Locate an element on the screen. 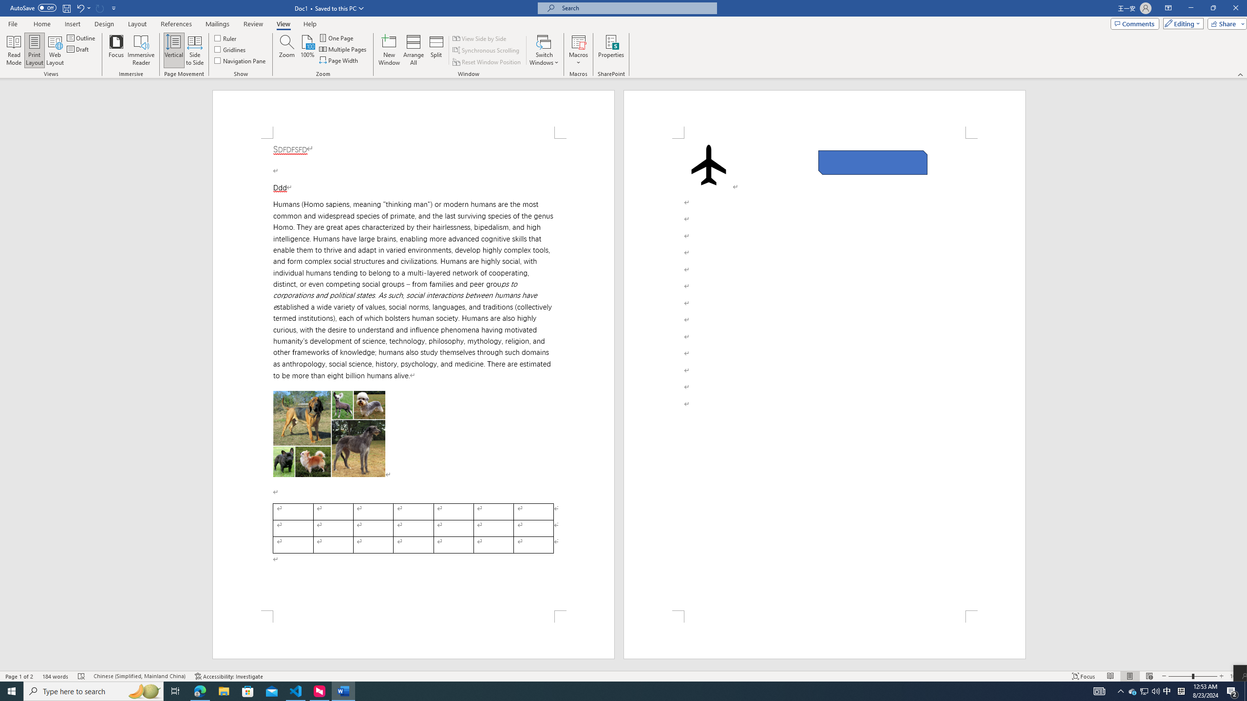  Review is located at coordinates (253, 24).